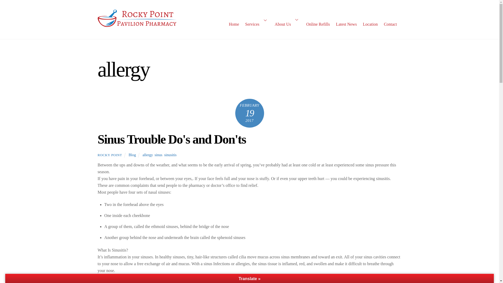 The image size is (503, 283). I want to click on ROCKY POINT, so click(110, 155).